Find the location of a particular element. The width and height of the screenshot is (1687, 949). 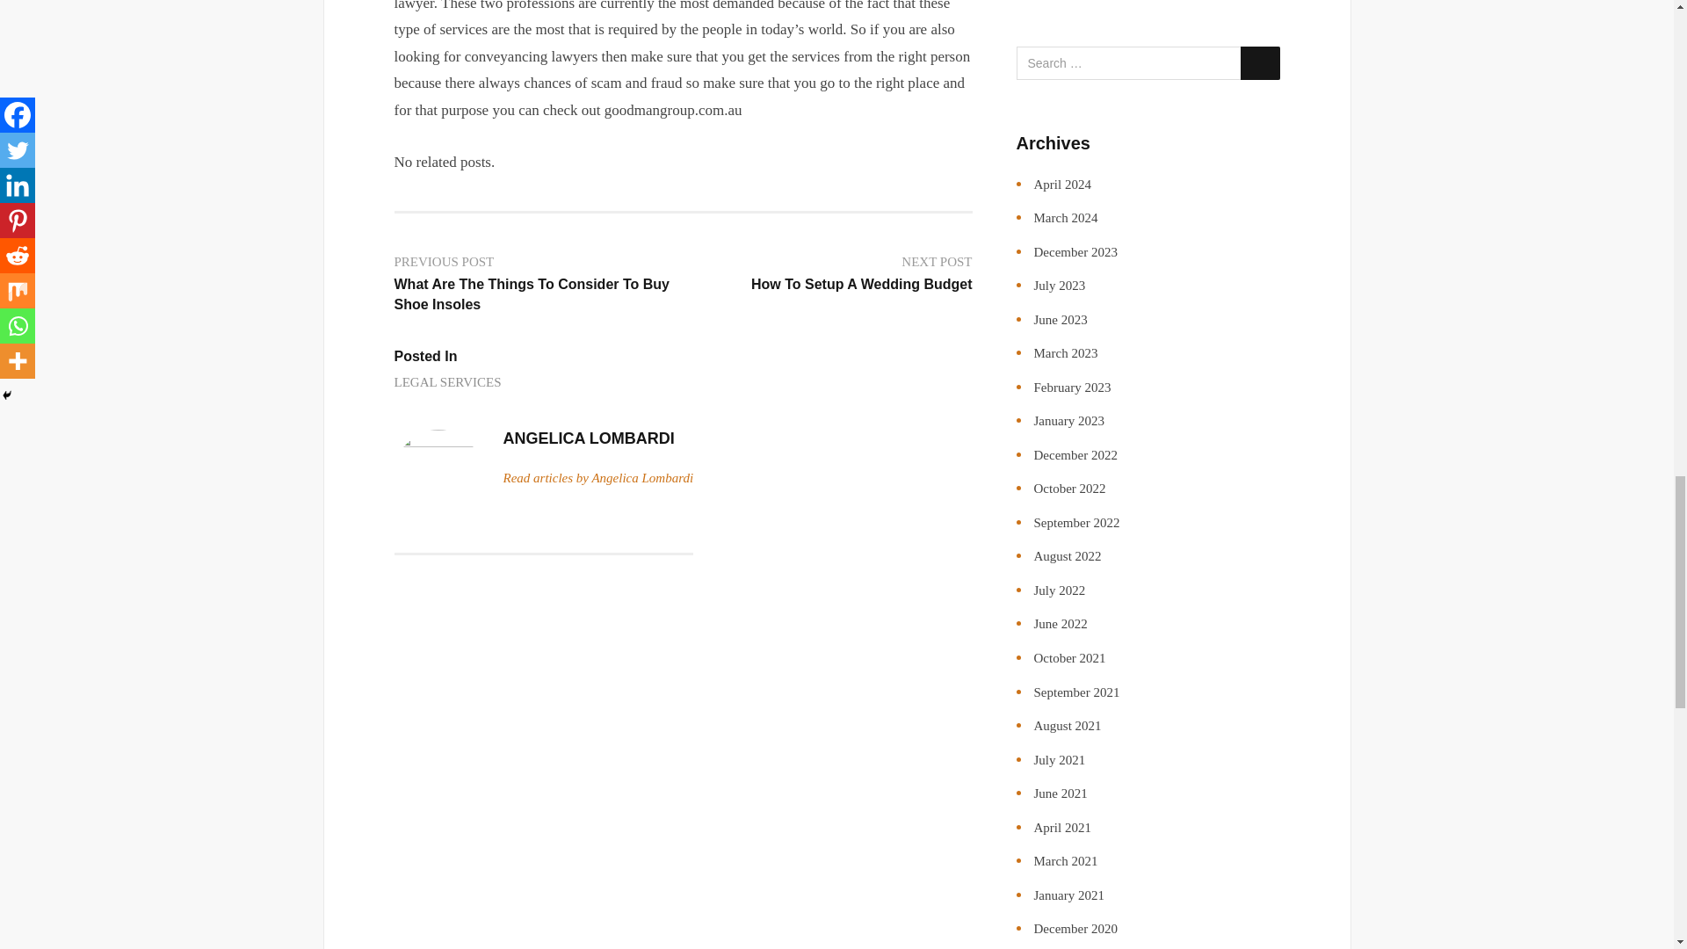

Read articles by Angelica Lombardi is located at coordinates (597, 478).